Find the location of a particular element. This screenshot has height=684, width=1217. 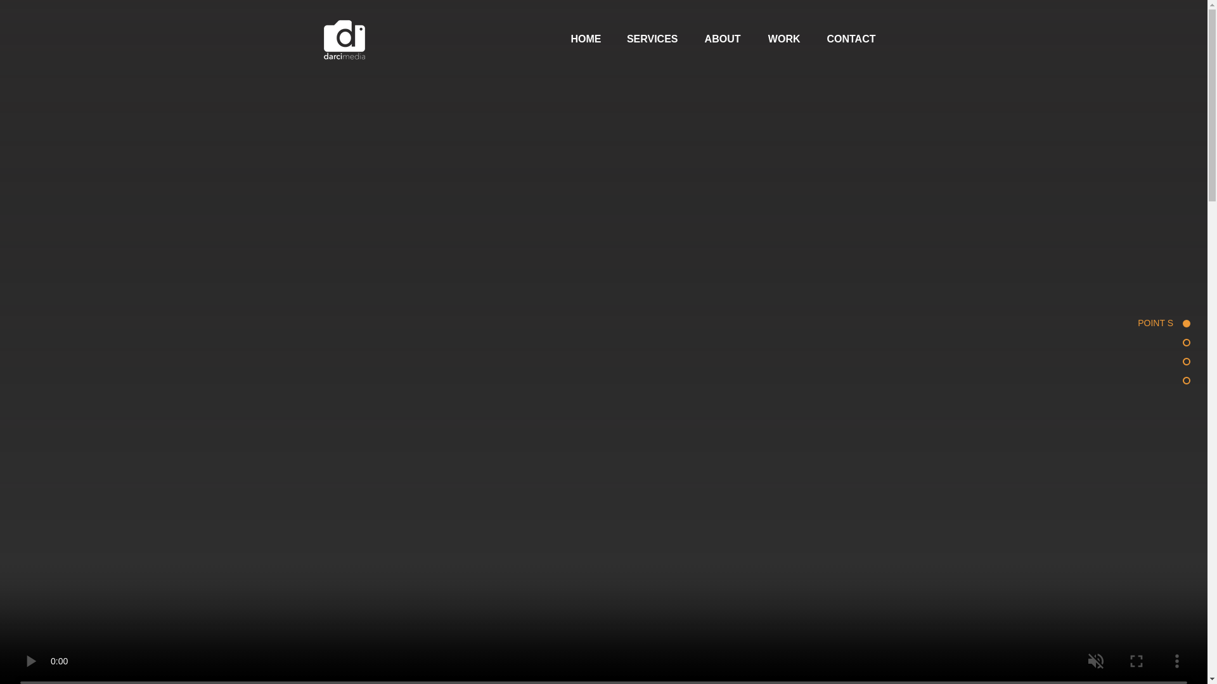

ABOUT is located at coordinates (715, 39).